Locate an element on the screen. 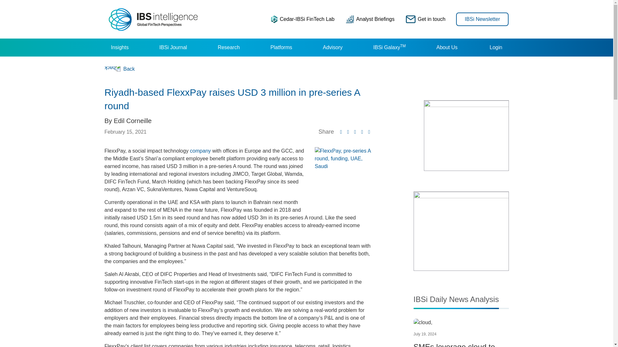  Insights is located at coordinates (119, 48).